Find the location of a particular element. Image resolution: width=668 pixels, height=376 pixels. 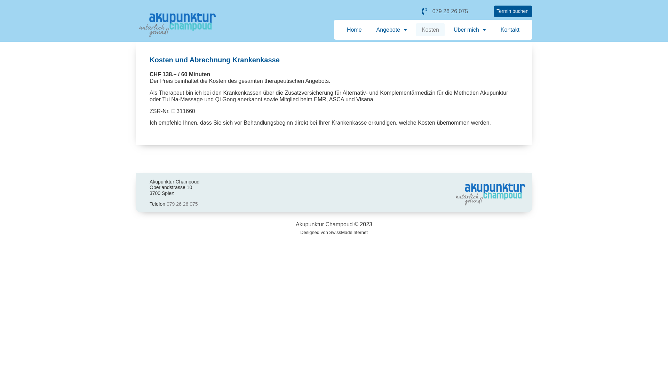

079 26 26 075 is located at coordinates (182, 204).